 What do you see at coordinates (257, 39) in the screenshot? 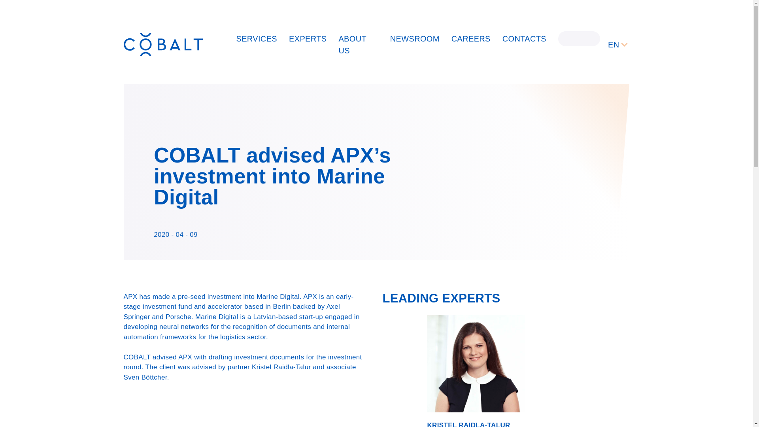
I see `SERVICES` at bounding box center [257, 39].